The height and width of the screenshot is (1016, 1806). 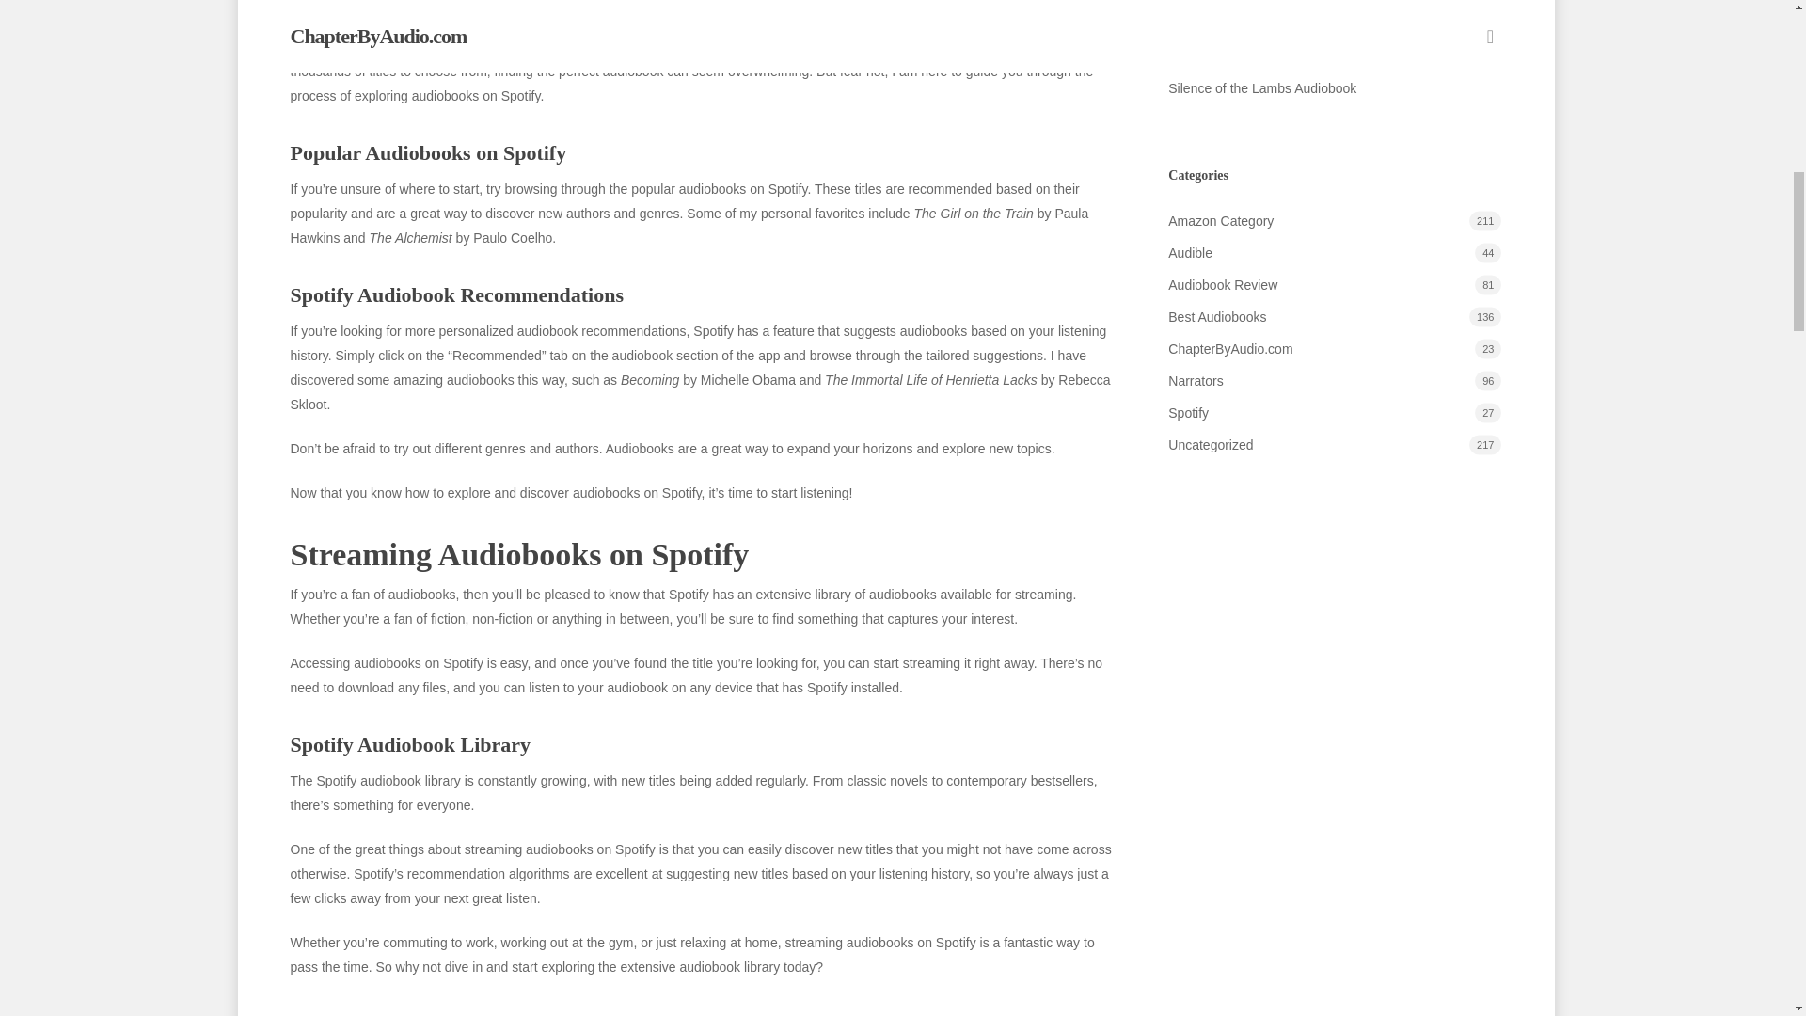 I want to click on Best Audiobooks, so click(x=1334, y=316).